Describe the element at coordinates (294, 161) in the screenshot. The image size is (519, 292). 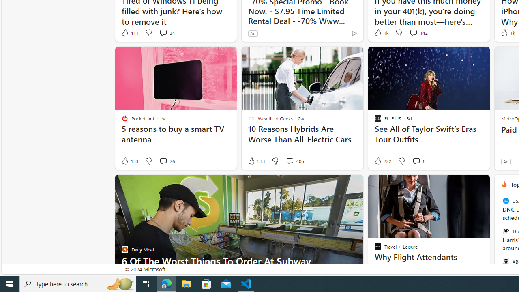
I see `View comments 405 Comment` at that location.